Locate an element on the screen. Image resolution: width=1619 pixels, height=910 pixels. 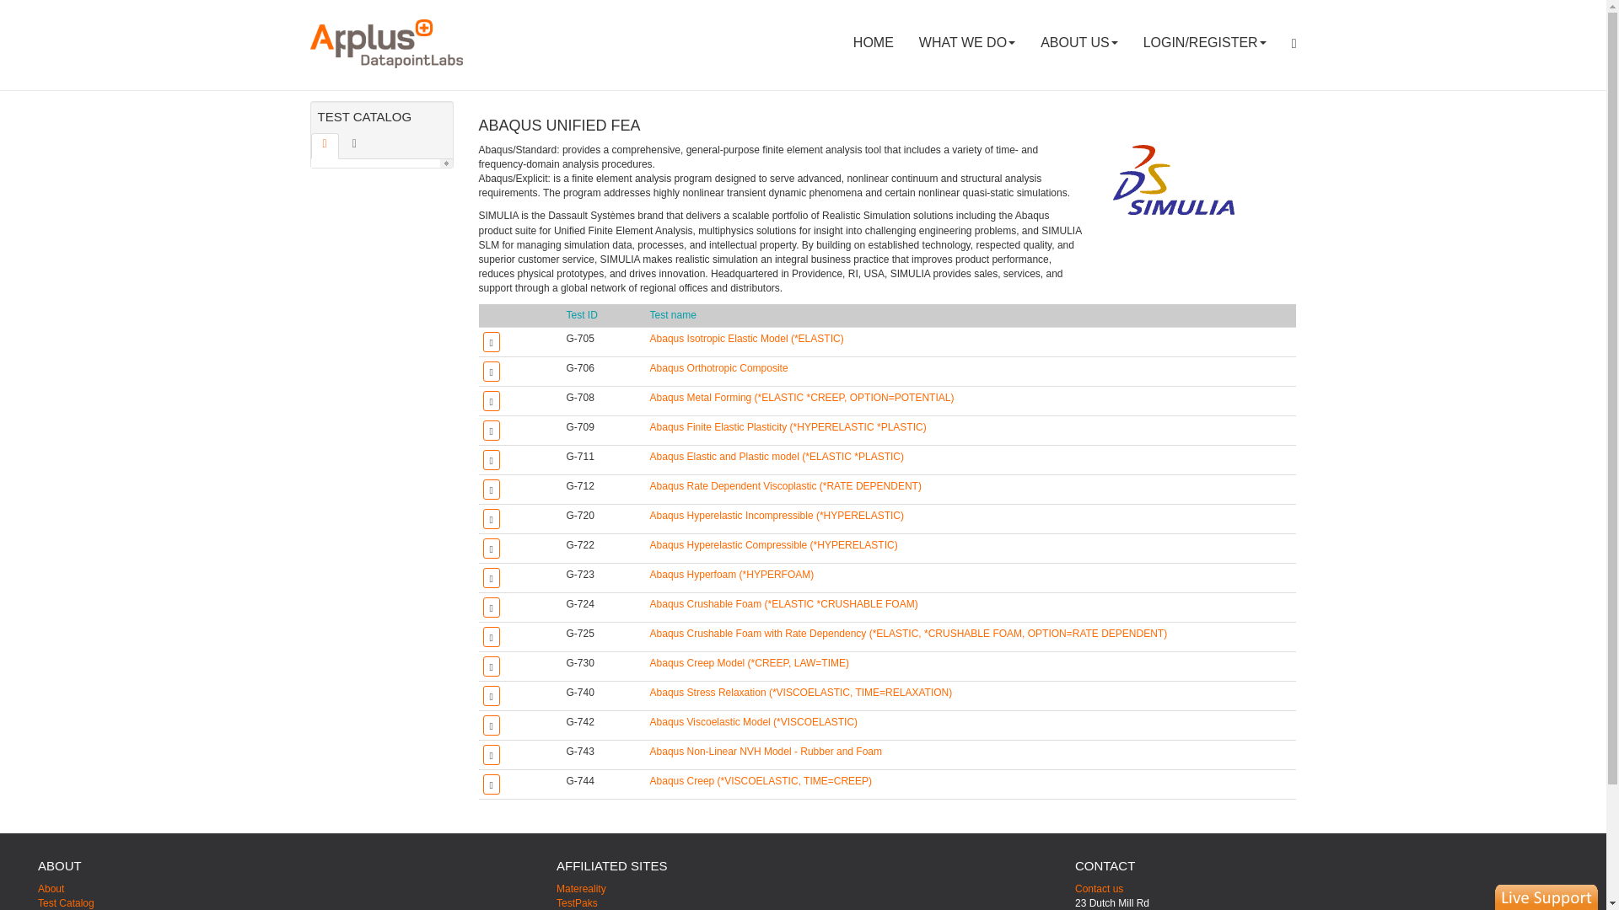
View is located at coordinates (909, 634).